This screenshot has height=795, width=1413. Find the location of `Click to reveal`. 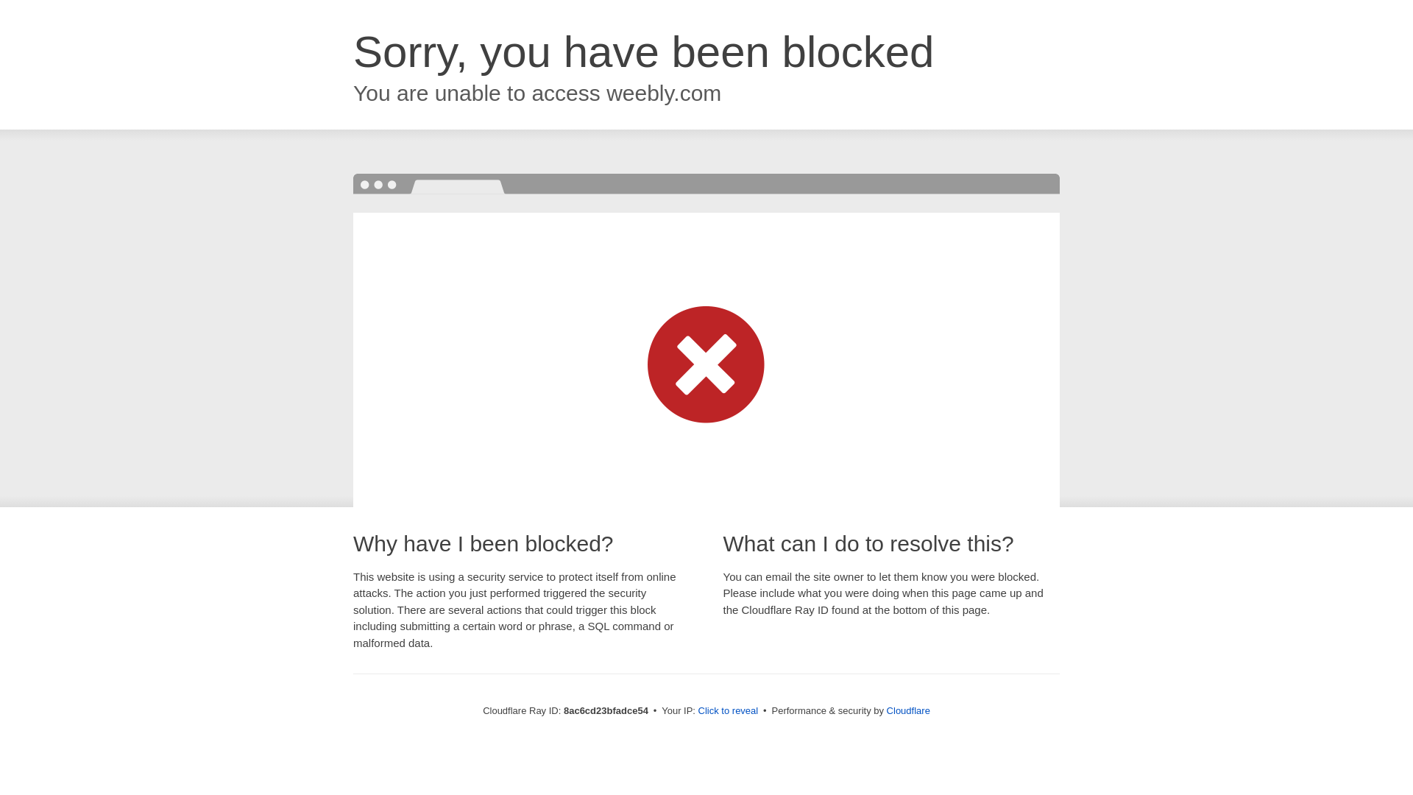

Click to reveal is located at coordinates (729, 711).